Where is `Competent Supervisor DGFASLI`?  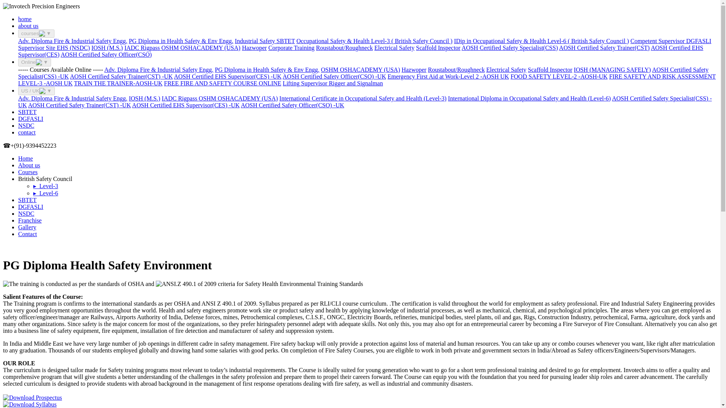
Competent Supervisor DGFASLI is located at coordinates (671, 41).